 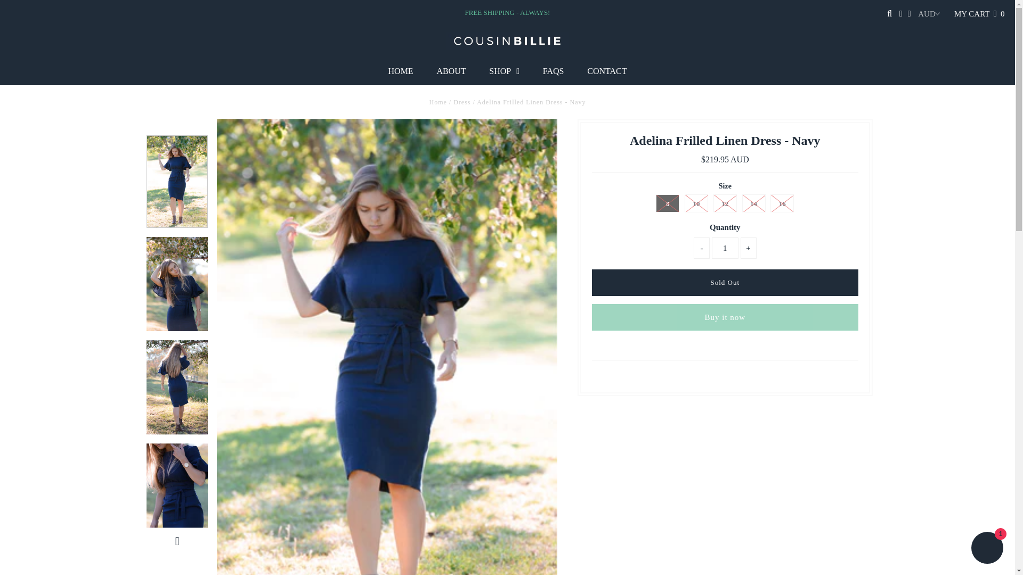 What do you see at coordinates (438, 102) in the screenshot?
I see `Home` at bounding box center [438, 102].